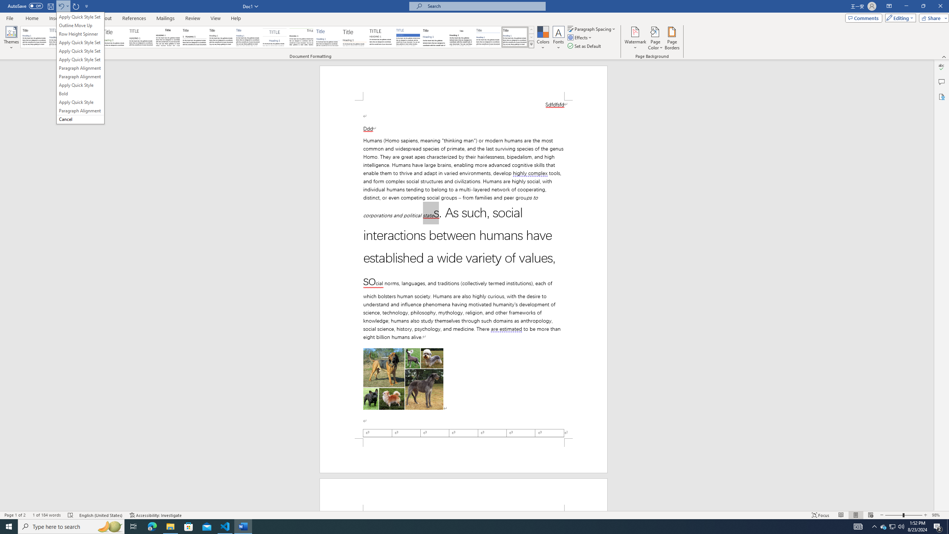 The height and width of the screenshot is (534, 949). Describe the element at coordinates (141, 37) in the screenshot. I see `Black & White (Capitalized)` at that location.